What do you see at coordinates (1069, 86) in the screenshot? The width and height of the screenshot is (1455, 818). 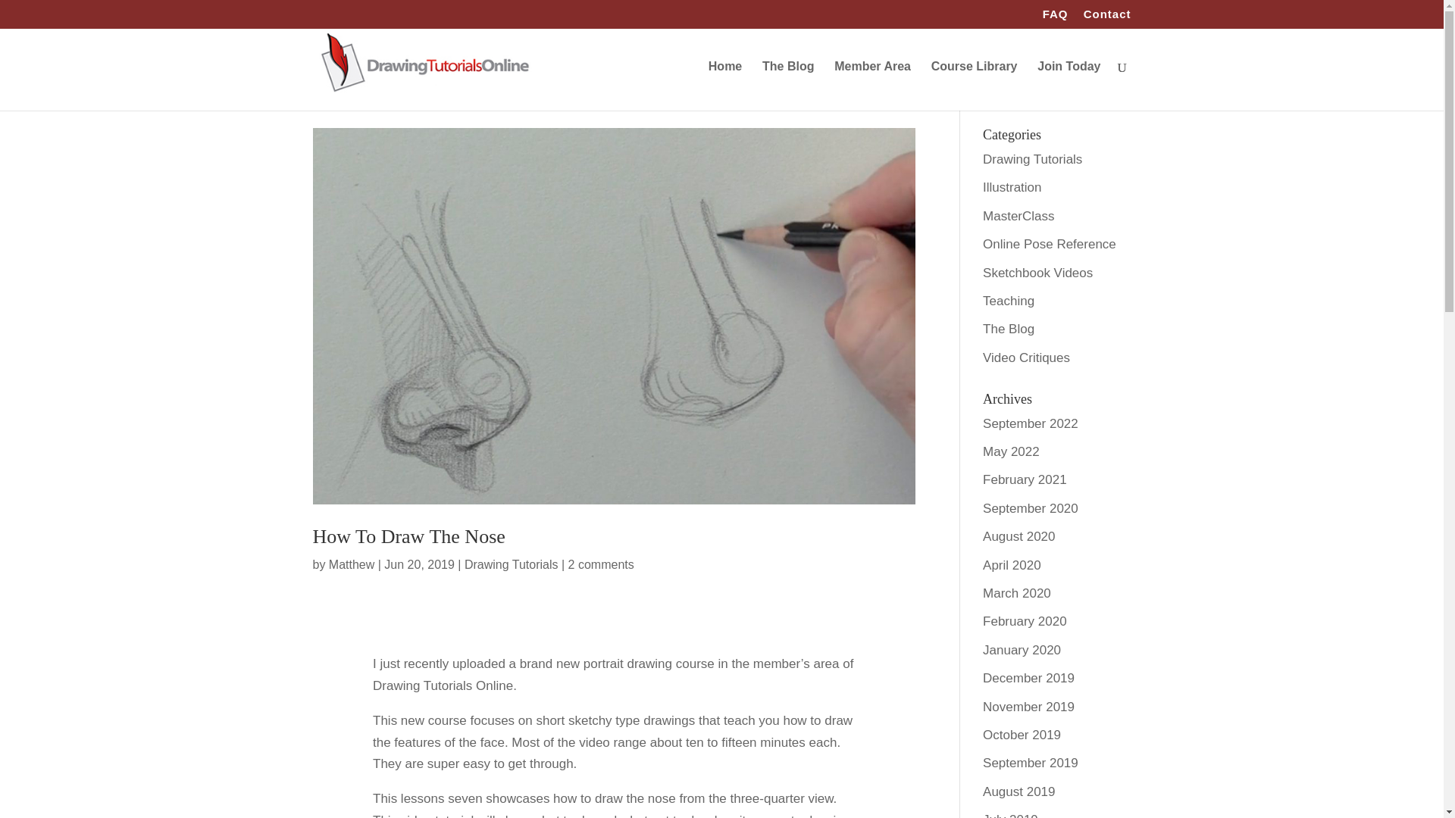 I see `Join Today` at bounding box center [1069, 86].